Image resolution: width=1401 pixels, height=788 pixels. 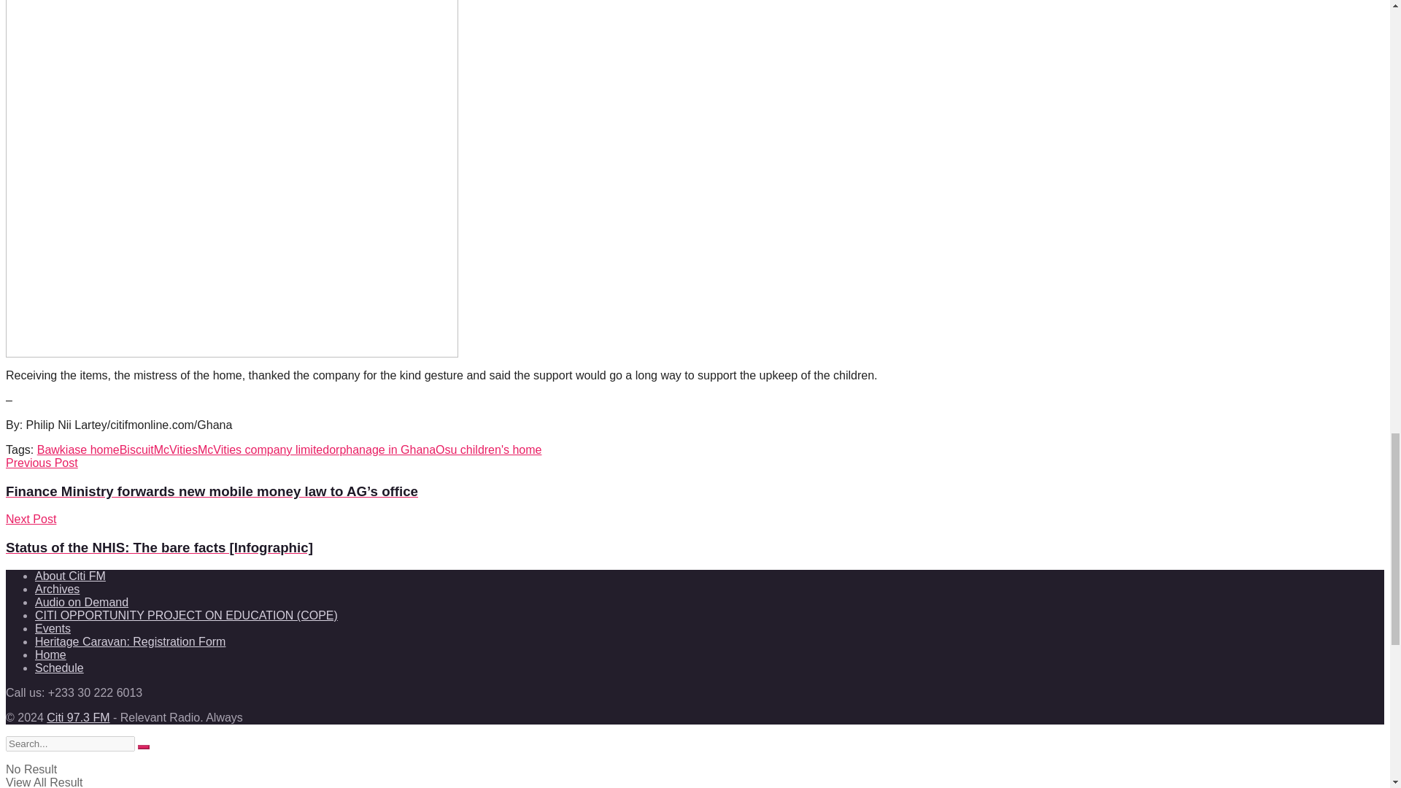 I want to click on Citi 97.3 FM, so click(x=77, y=718).